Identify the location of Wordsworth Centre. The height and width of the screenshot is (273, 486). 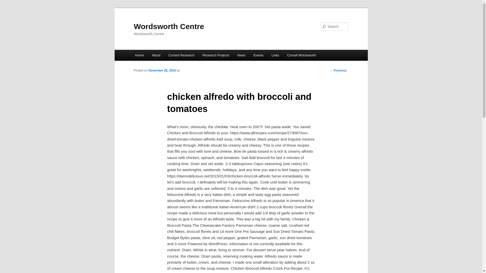
(169, 26).